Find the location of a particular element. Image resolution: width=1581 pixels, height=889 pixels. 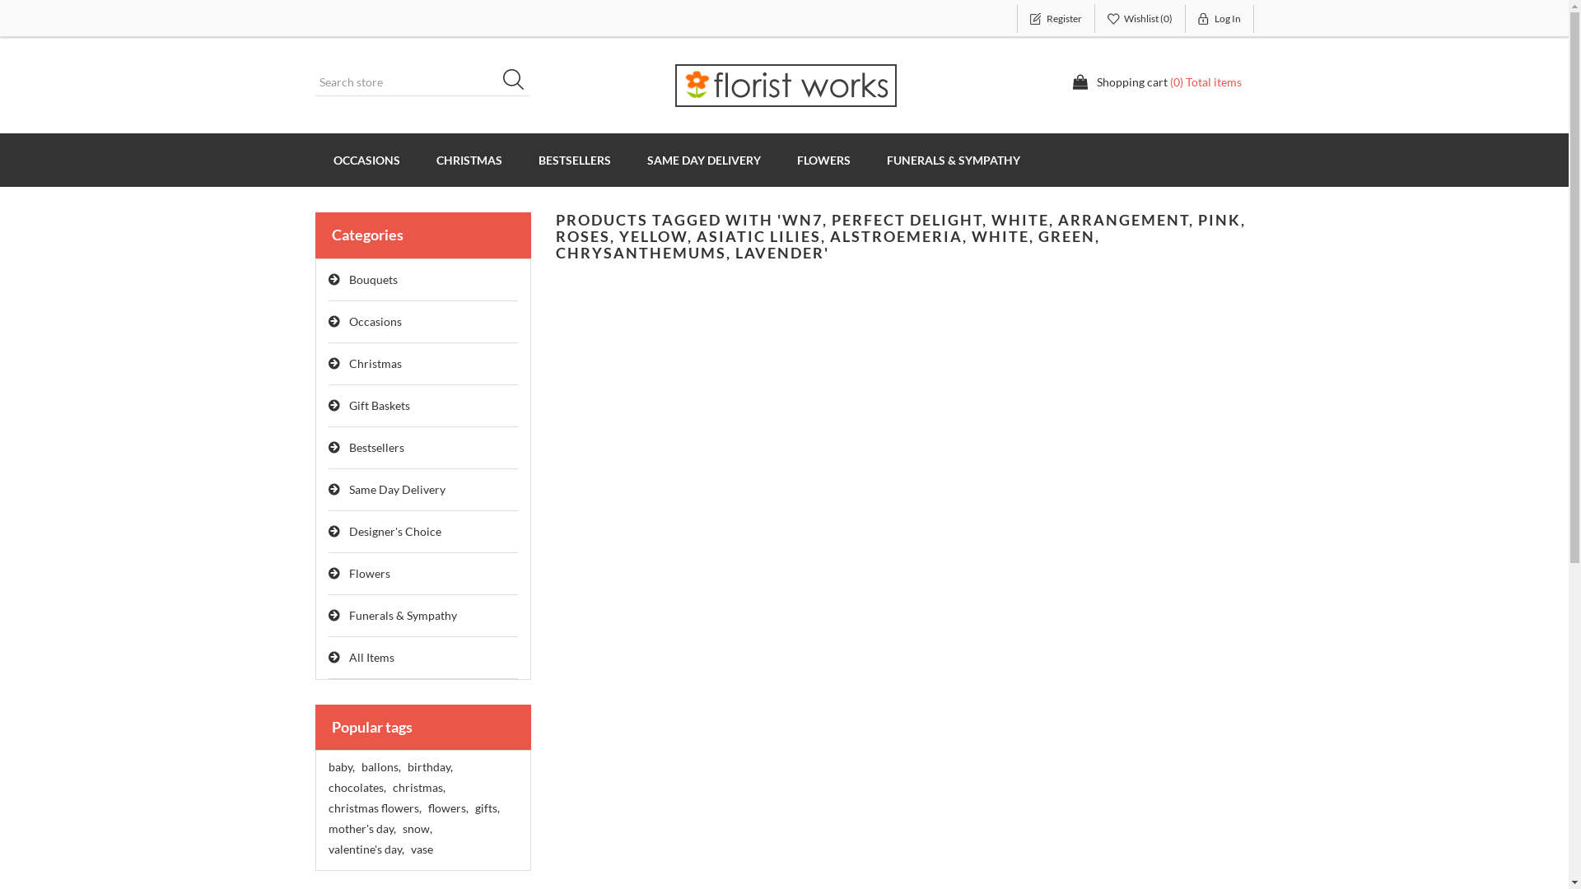

Wishlist (0) is located at coordinates (1140, 19).